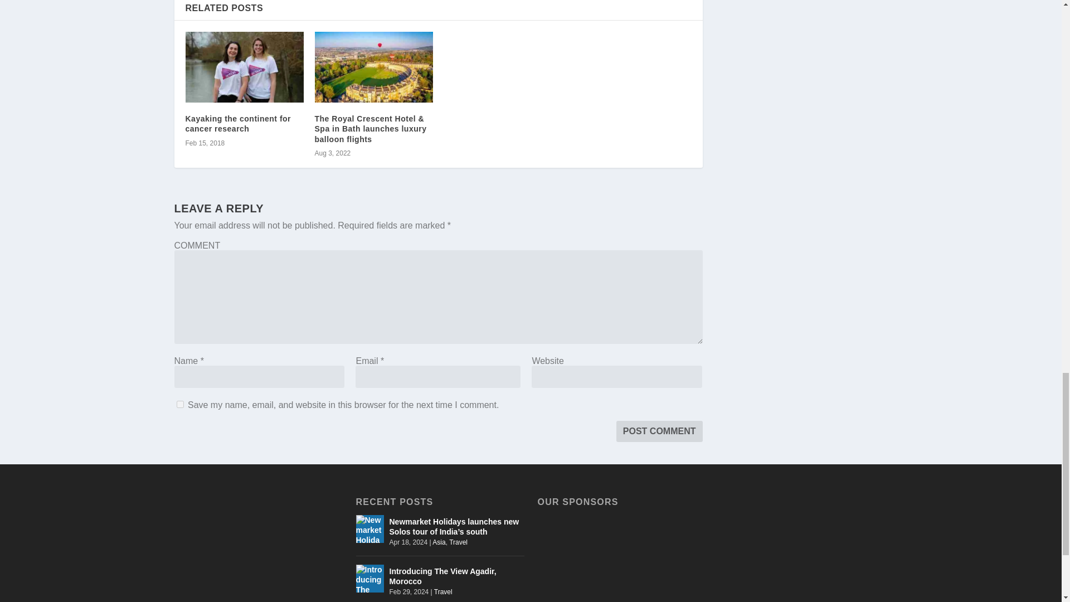  What do you see at coordinates (179, 405) in the screenshot?
I see `yes` at bounding box center [179, 405].